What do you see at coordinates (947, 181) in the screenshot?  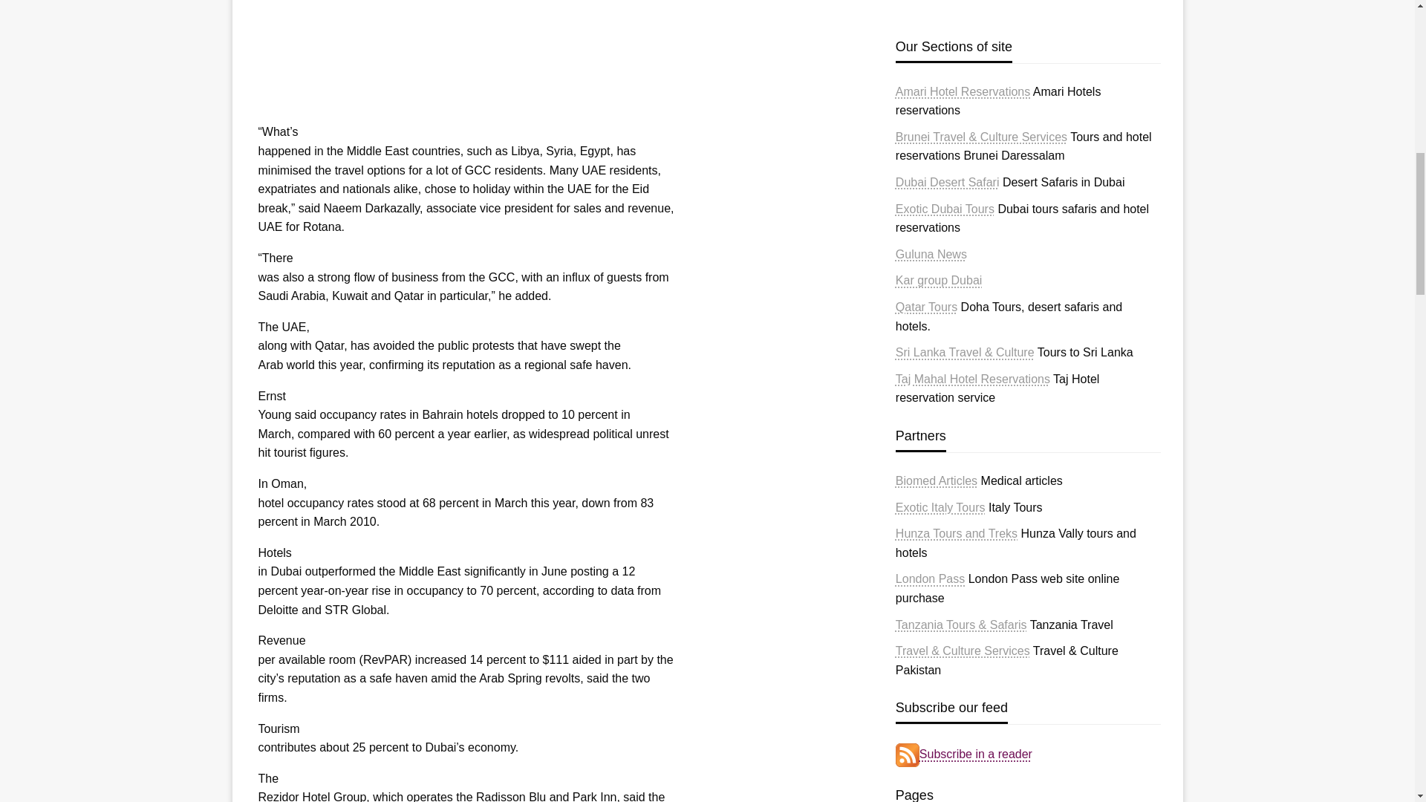 I see `Desert Safaris in Dubai` at bounding box center [947, 181].